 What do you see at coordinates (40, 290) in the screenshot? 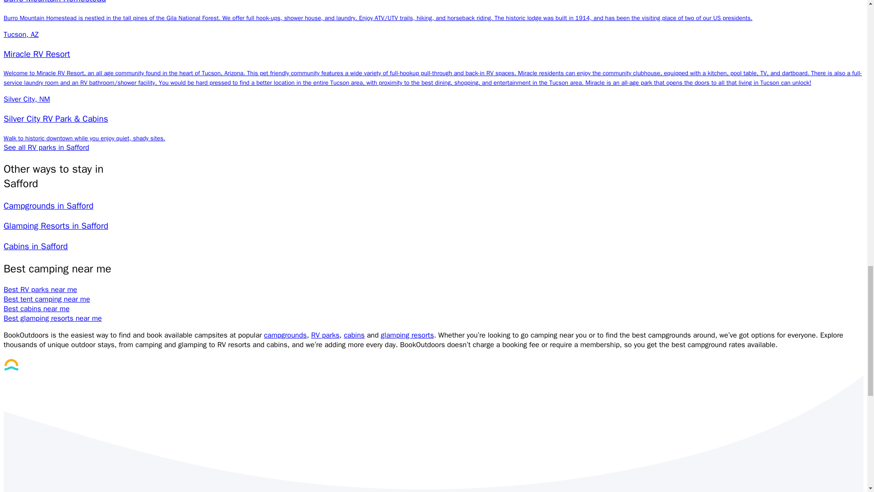
I see `Best RV parks near me` at bounding box center [40, 290].